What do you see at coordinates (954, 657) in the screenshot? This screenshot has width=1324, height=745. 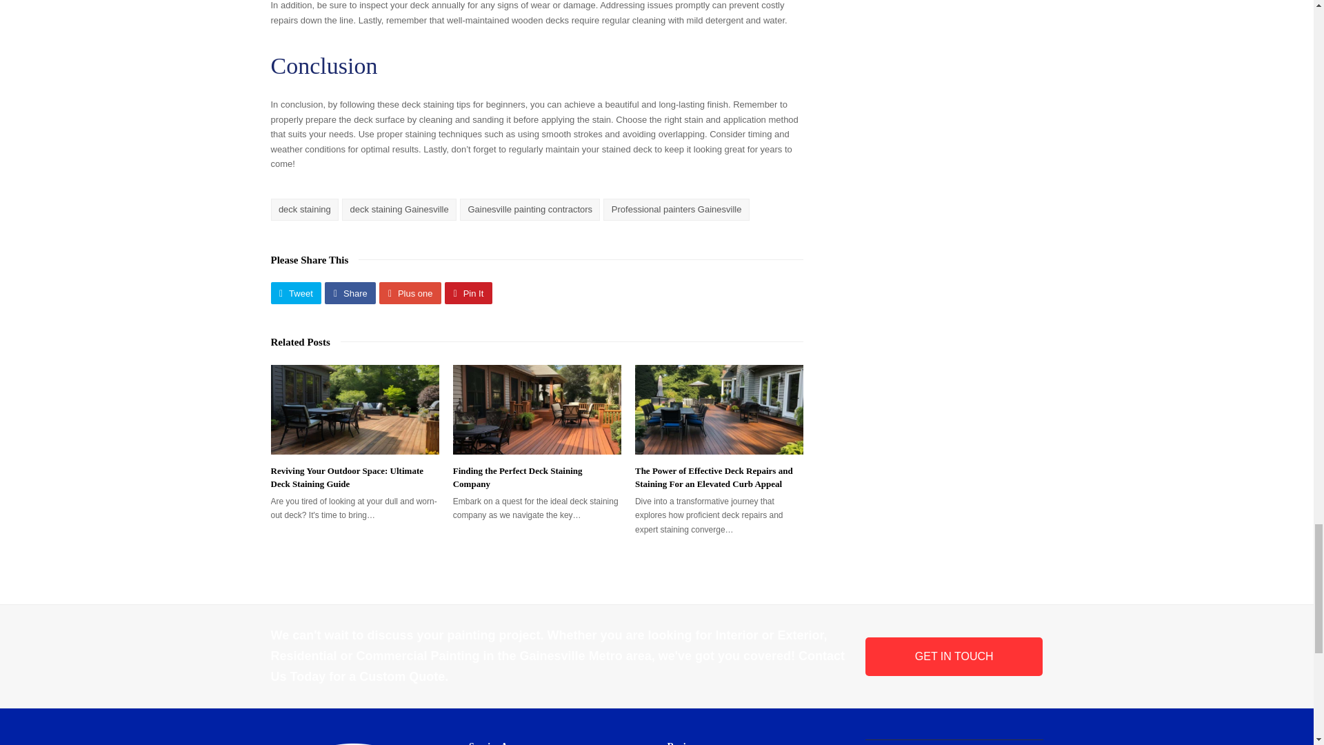 I see `GET IN TOUCH` at bounding box center [954, 657].